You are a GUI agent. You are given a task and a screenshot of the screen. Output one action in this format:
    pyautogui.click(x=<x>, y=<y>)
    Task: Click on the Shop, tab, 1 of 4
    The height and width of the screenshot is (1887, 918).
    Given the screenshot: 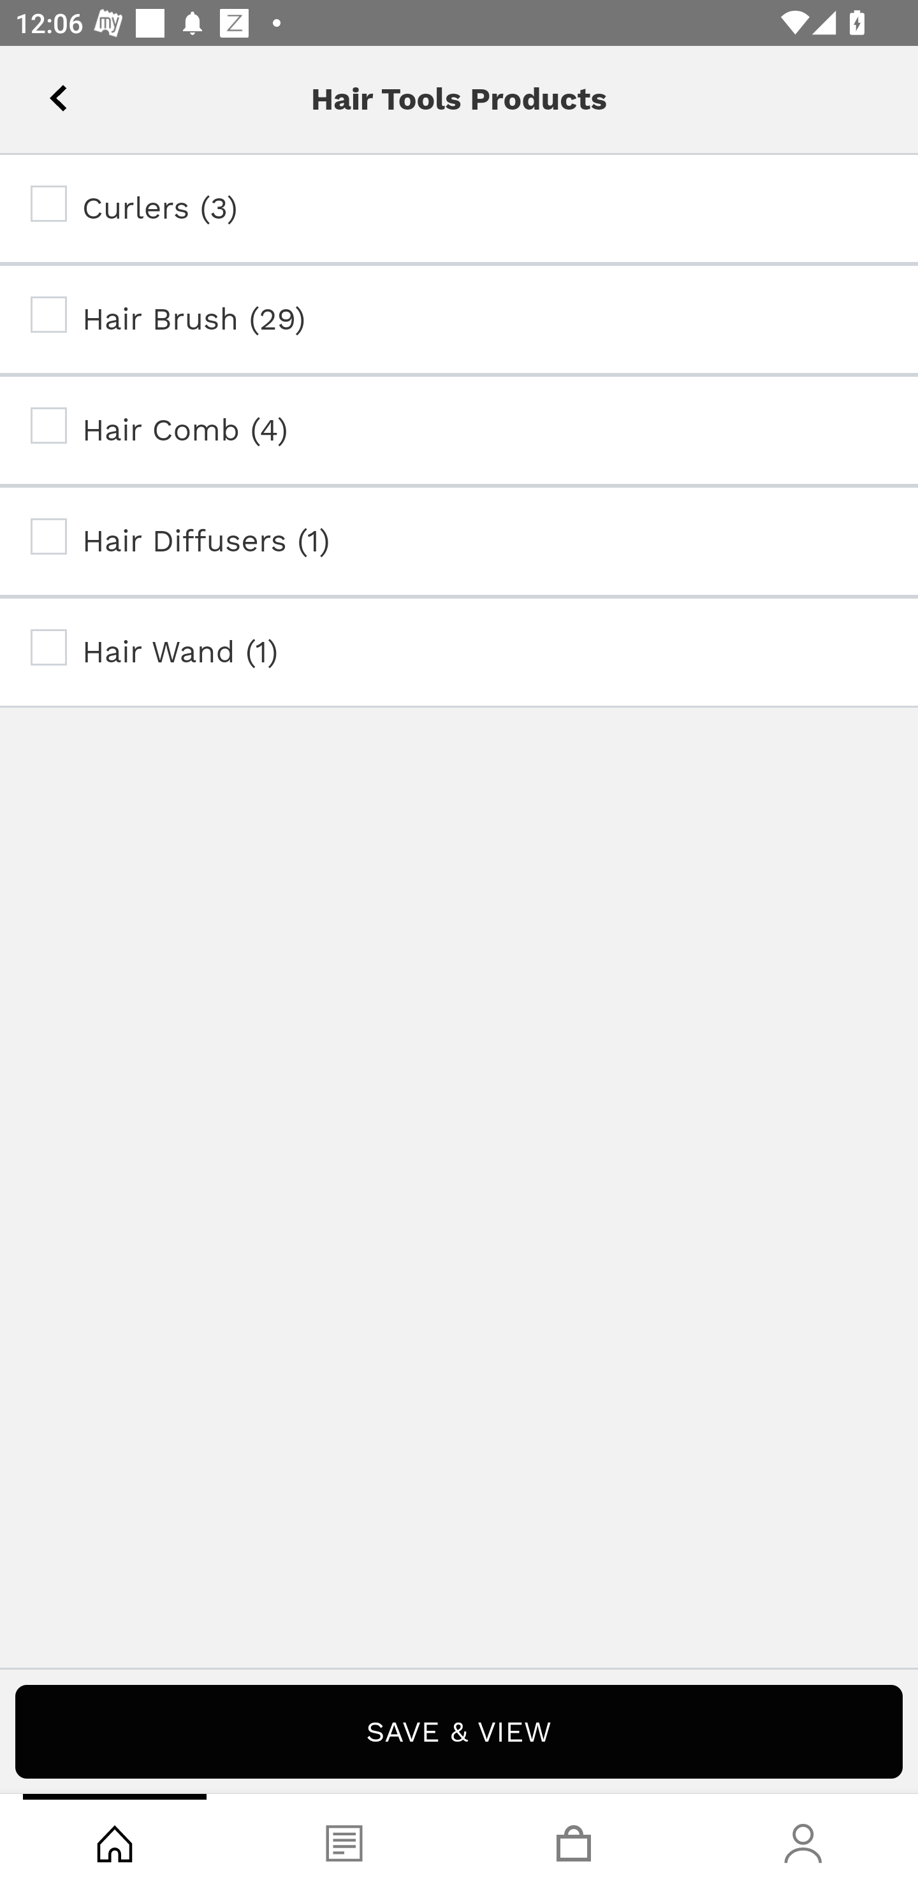 What is the action you would take?
    pyautogui.click(x=115, y=1840)
    